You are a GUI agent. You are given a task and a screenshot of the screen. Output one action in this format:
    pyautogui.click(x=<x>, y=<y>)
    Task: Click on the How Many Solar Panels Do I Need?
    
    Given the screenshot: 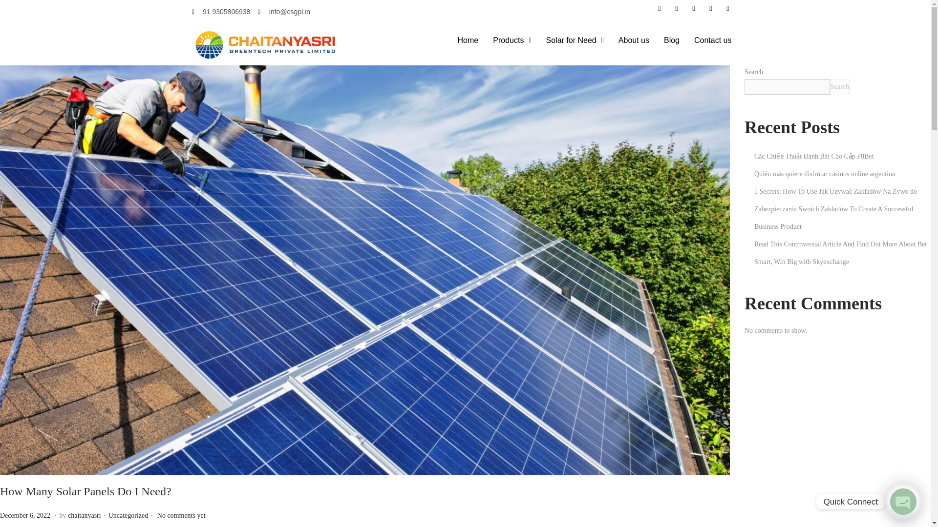 What is the action you would take?
    pyautogui.click(x=671, y=40)
    